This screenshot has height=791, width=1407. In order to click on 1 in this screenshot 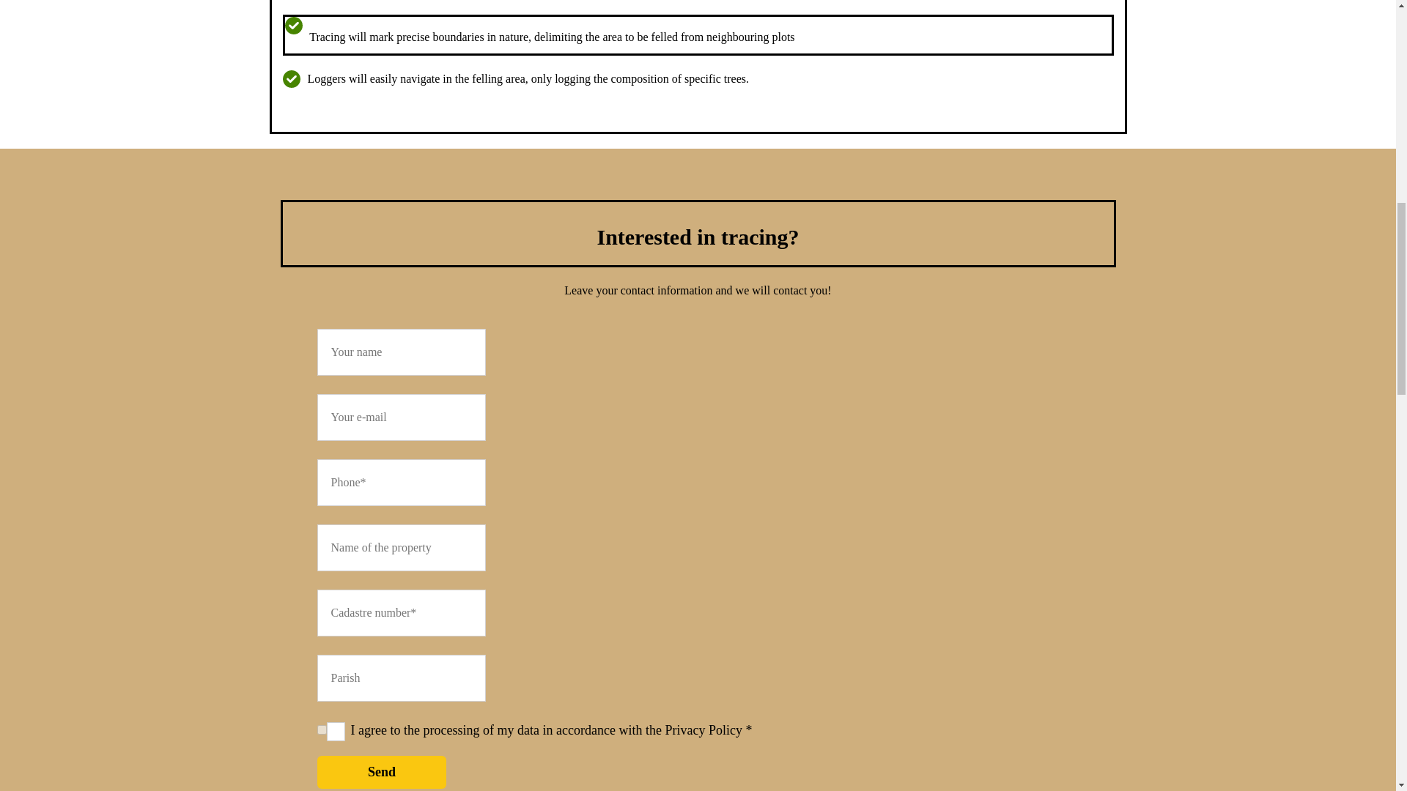, I will do `click(321, 729)`.